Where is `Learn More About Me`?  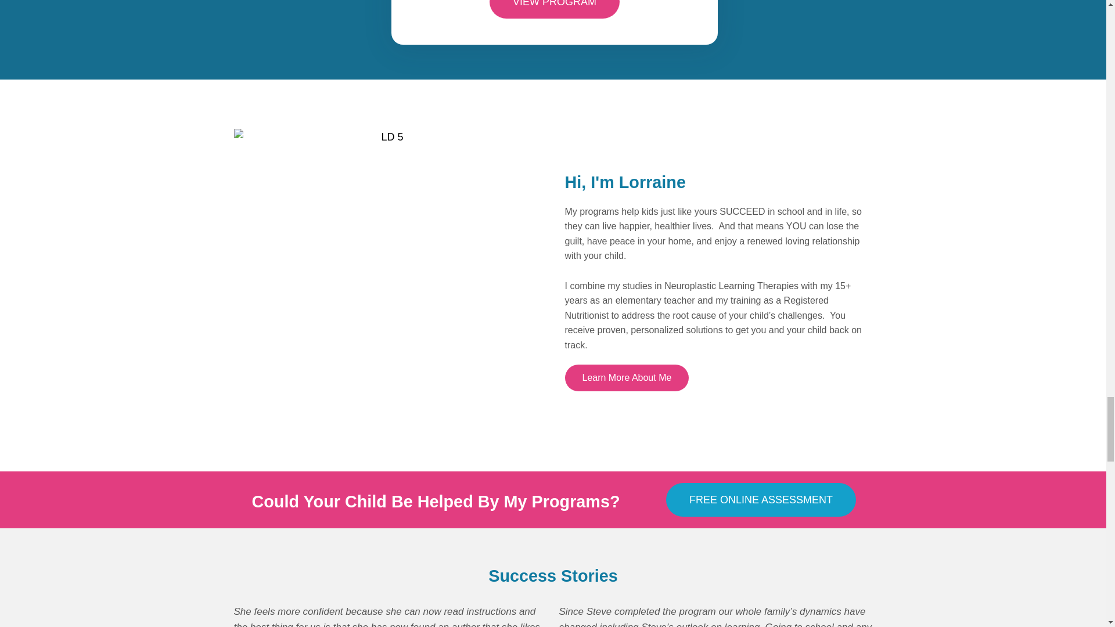
Learn More About Me is located at coordinates (626, 377).